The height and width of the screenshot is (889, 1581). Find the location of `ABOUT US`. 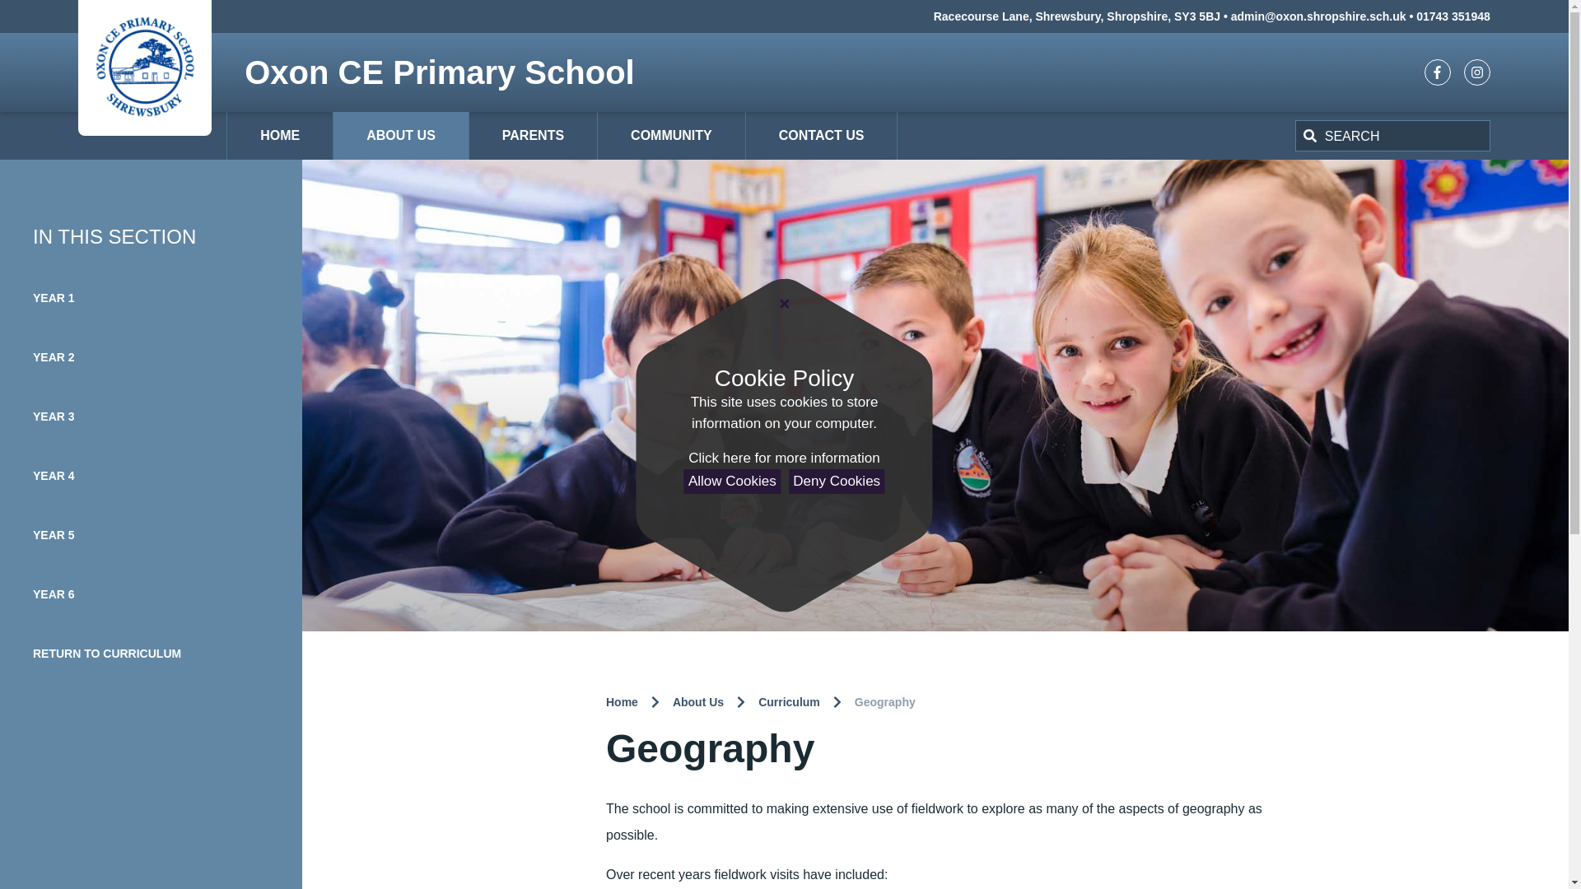

ABOUT US is located at coordinates (400, 136).